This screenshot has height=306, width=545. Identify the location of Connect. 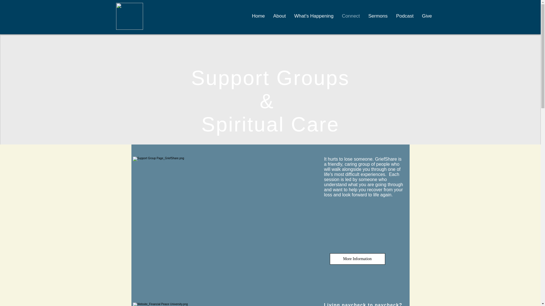
(351, 16).